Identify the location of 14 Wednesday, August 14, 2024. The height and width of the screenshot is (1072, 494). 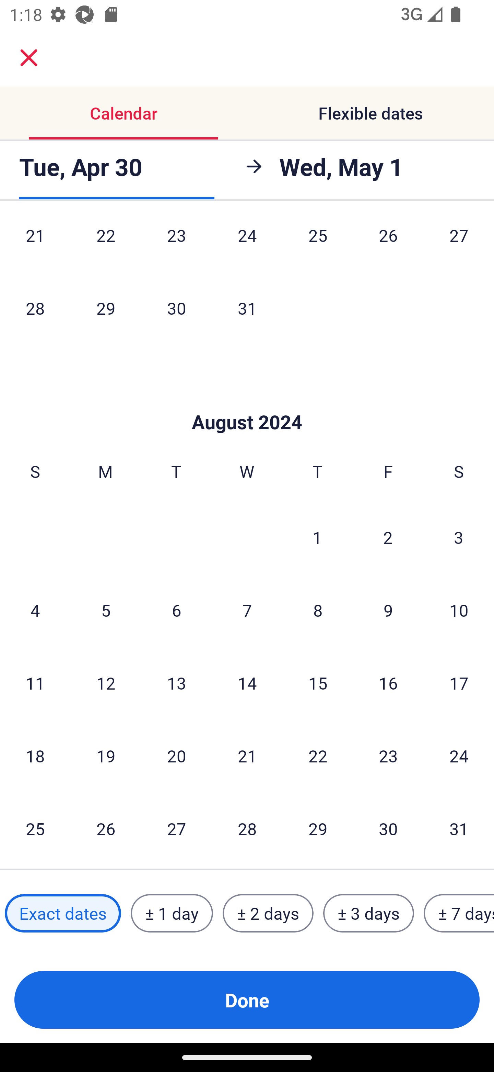
(247, 683).